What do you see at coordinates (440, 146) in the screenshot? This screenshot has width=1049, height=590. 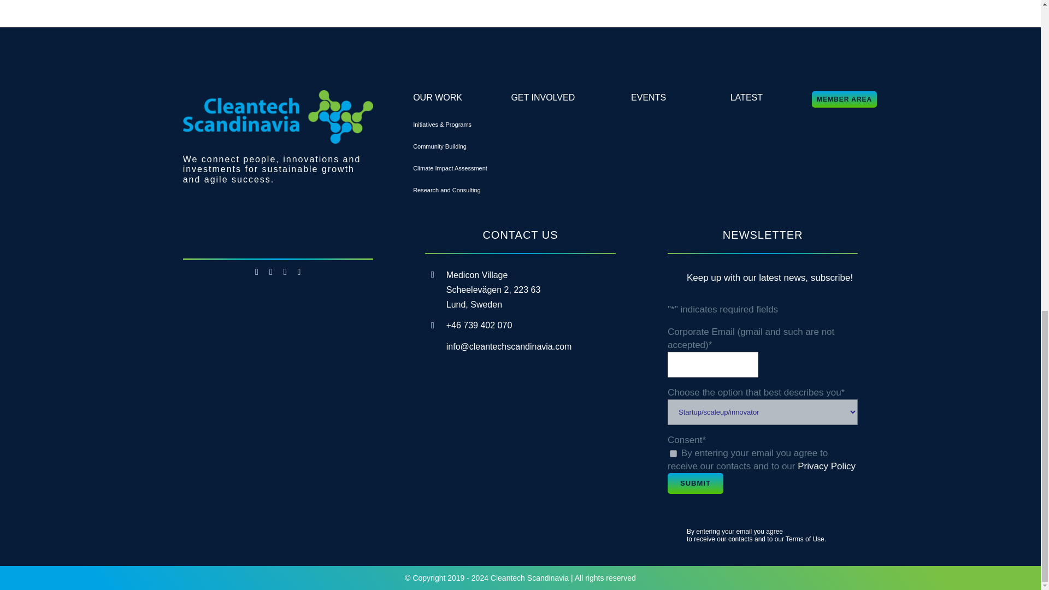 I see `Community Building` at bounding box center [440, 146].